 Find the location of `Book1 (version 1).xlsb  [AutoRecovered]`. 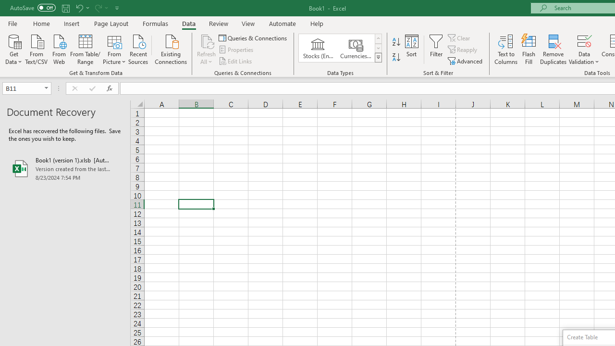

Book1 (version 1).xlsb  [AutoRecovered] is located at coordinates (65, 168).